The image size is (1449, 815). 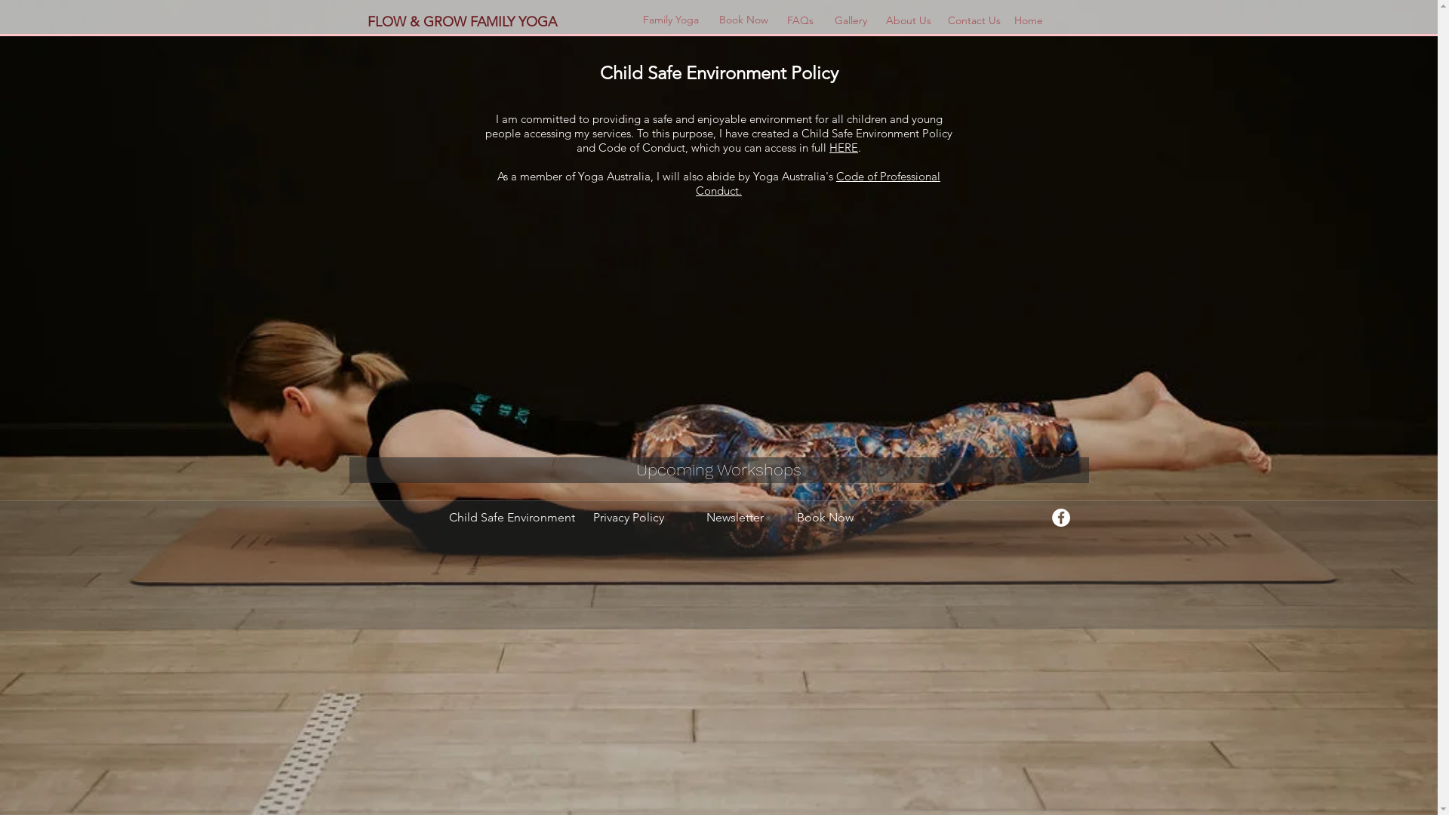 I want to click on Gallery, so click(x=851, y=21).